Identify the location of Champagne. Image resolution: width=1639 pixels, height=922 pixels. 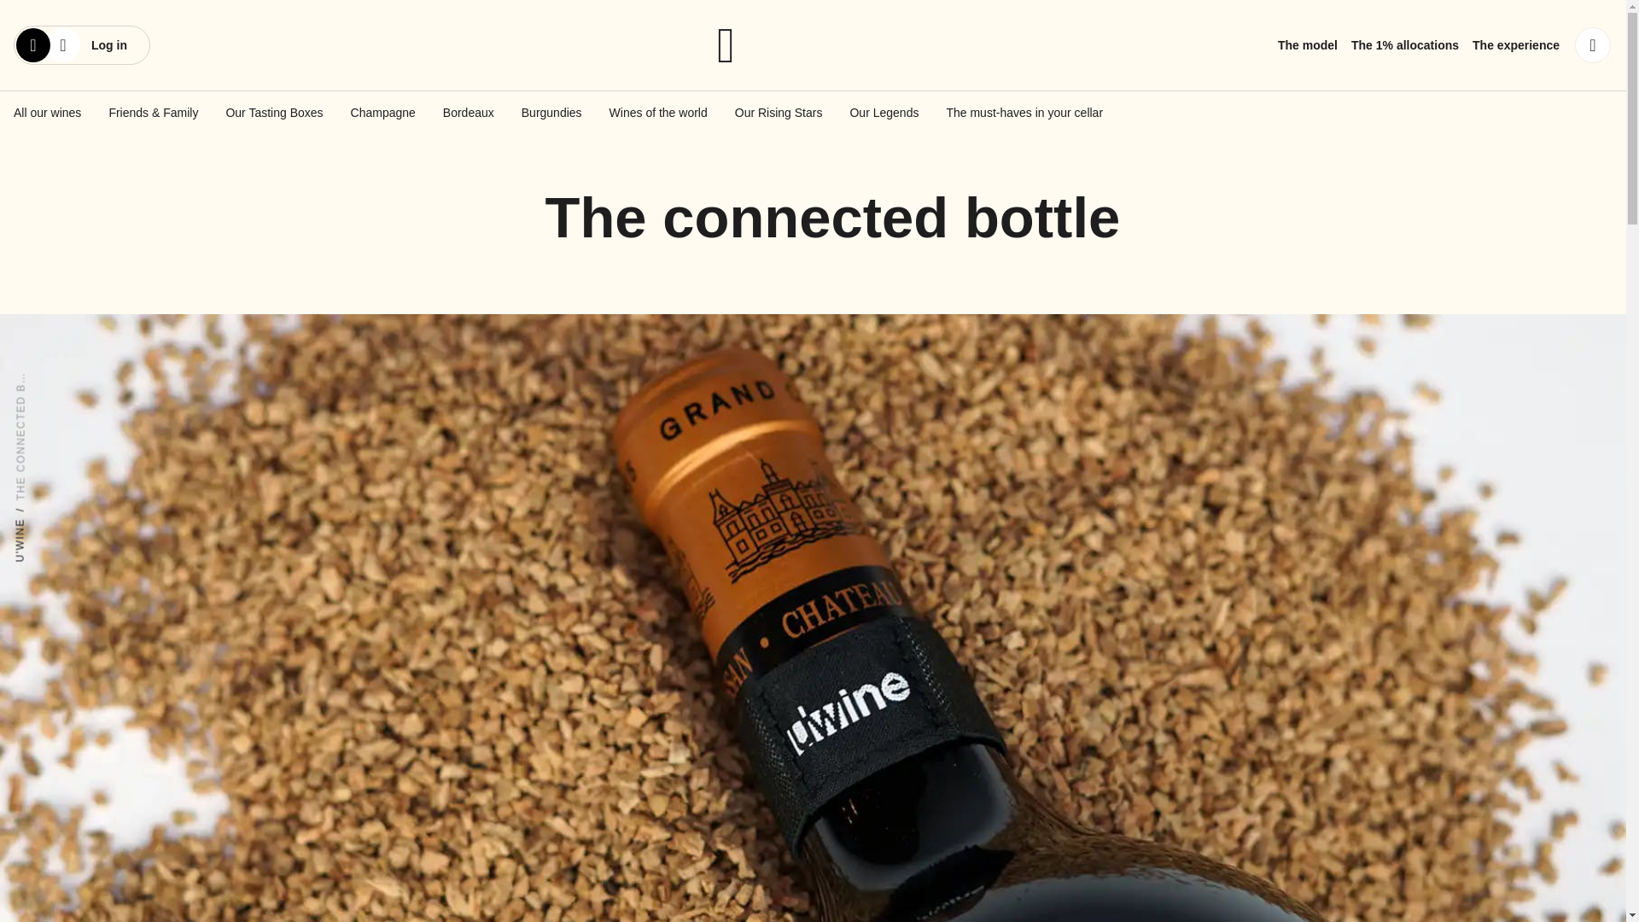
(382, 113).